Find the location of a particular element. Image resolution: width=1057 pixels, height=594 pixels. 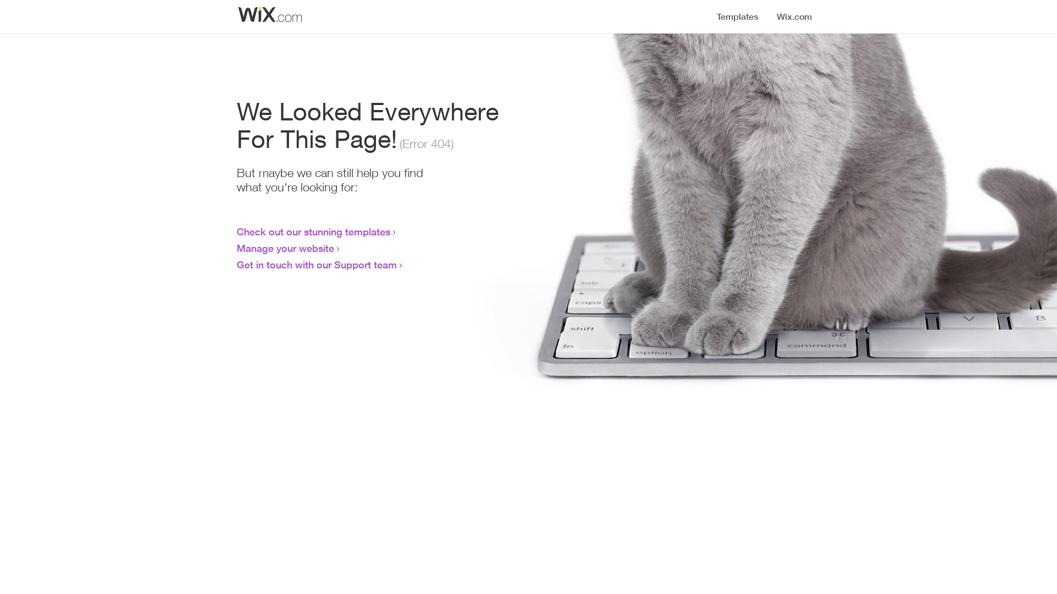

Check out our stunning templates is located at coordinates (314, 232).